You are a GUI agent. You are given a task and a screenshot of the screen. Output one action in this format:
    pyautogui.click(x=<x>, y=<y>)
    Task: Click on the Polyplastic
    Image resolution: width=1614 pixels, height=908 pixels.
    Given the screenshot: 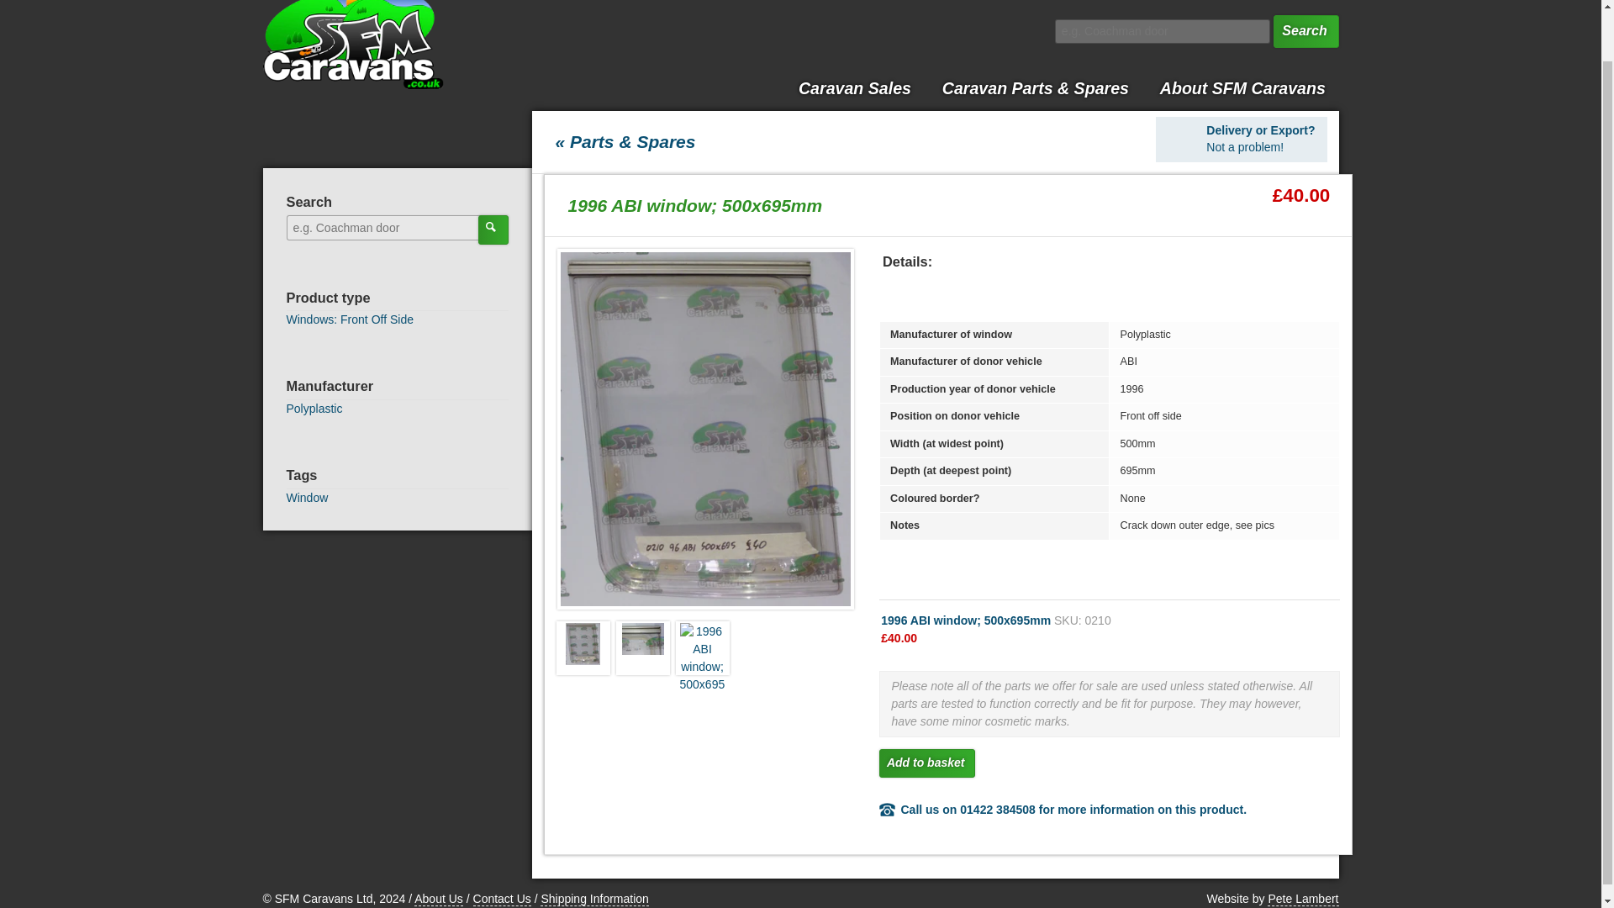 What is the action you would take?
    pyautogui.click(x=642, y=647)
    